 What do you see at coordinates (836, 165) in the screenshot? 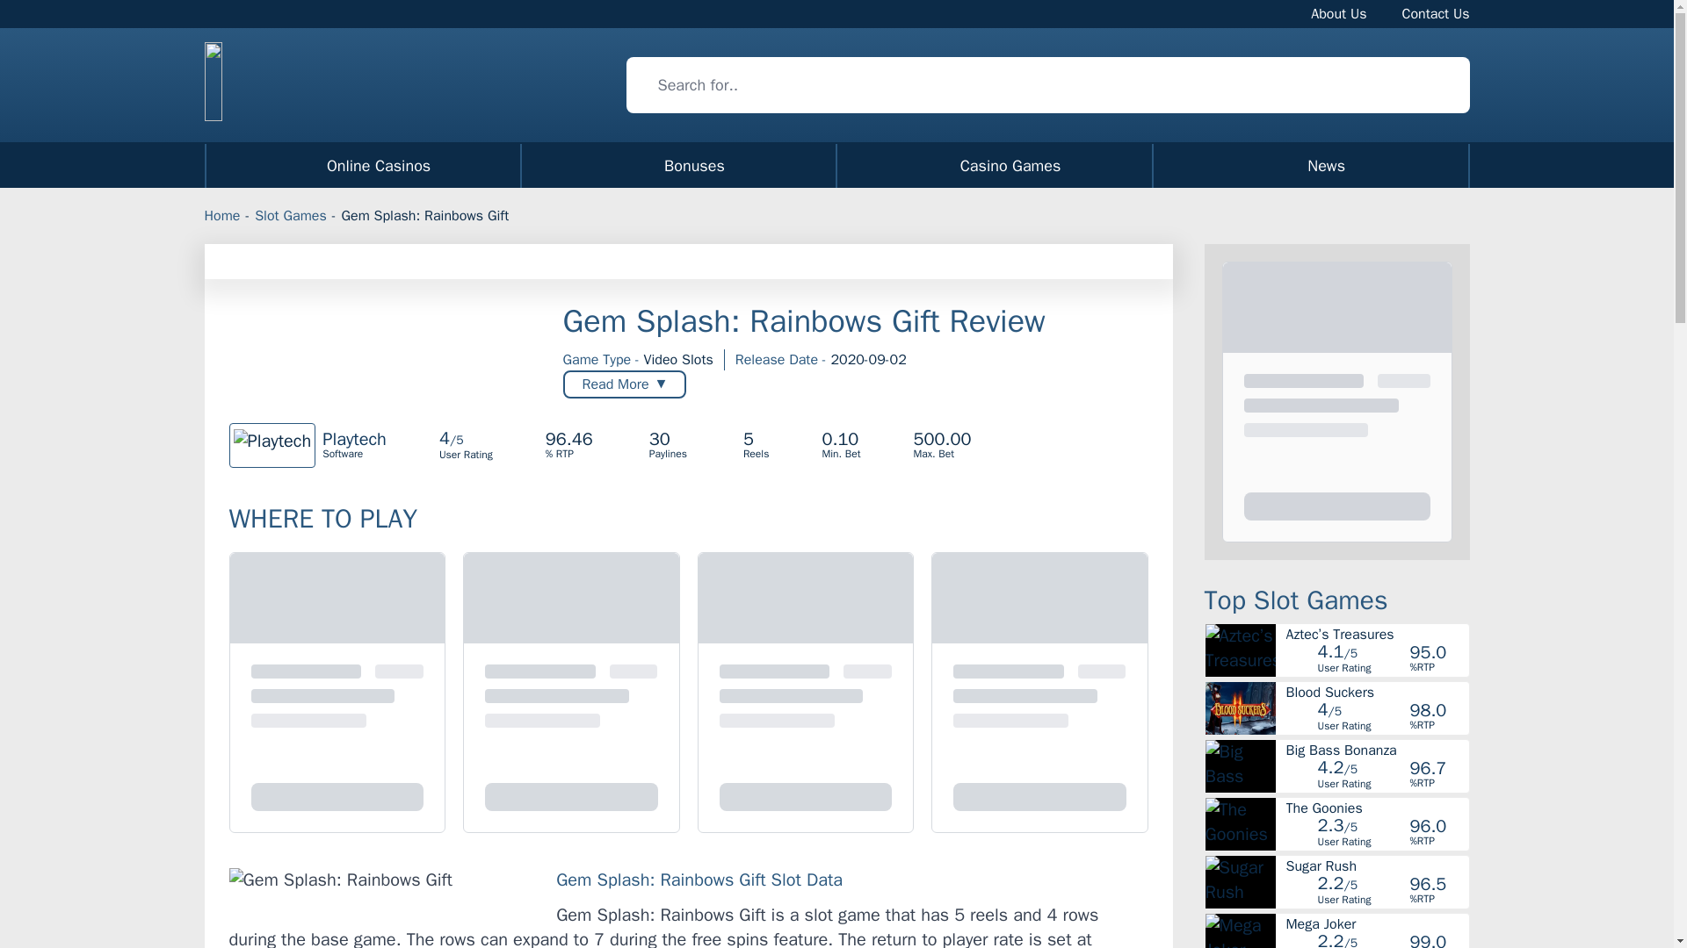
I see `Big Bass Bonanza` at bounding box center [836, 165].